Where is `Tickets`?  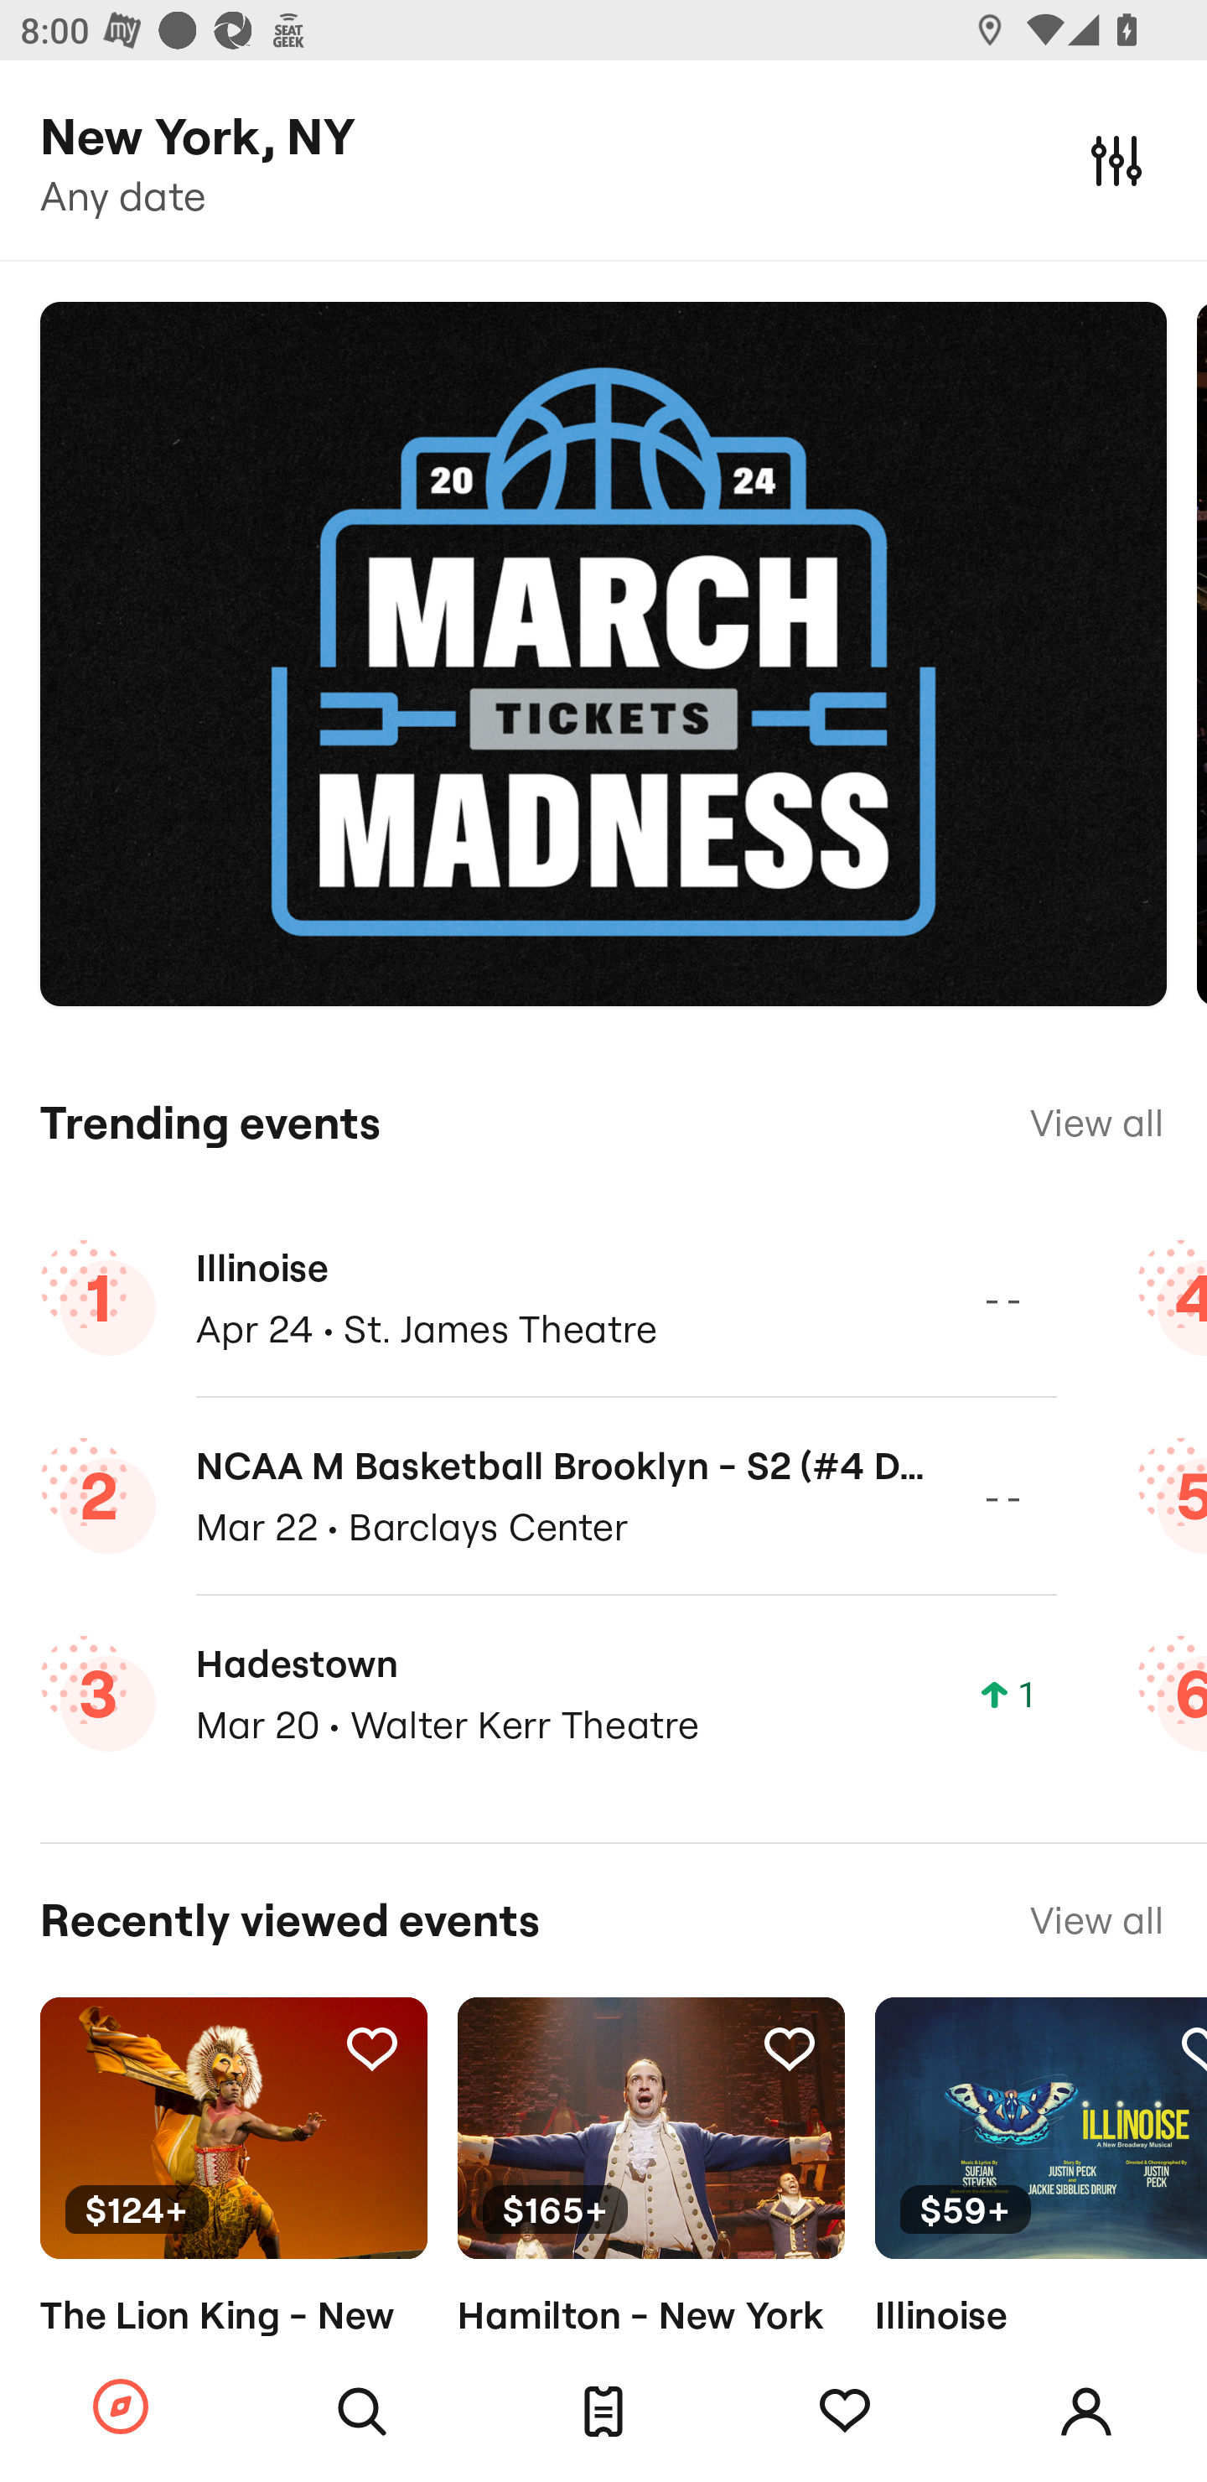
Tickets is located at coordinates (603, 2412).